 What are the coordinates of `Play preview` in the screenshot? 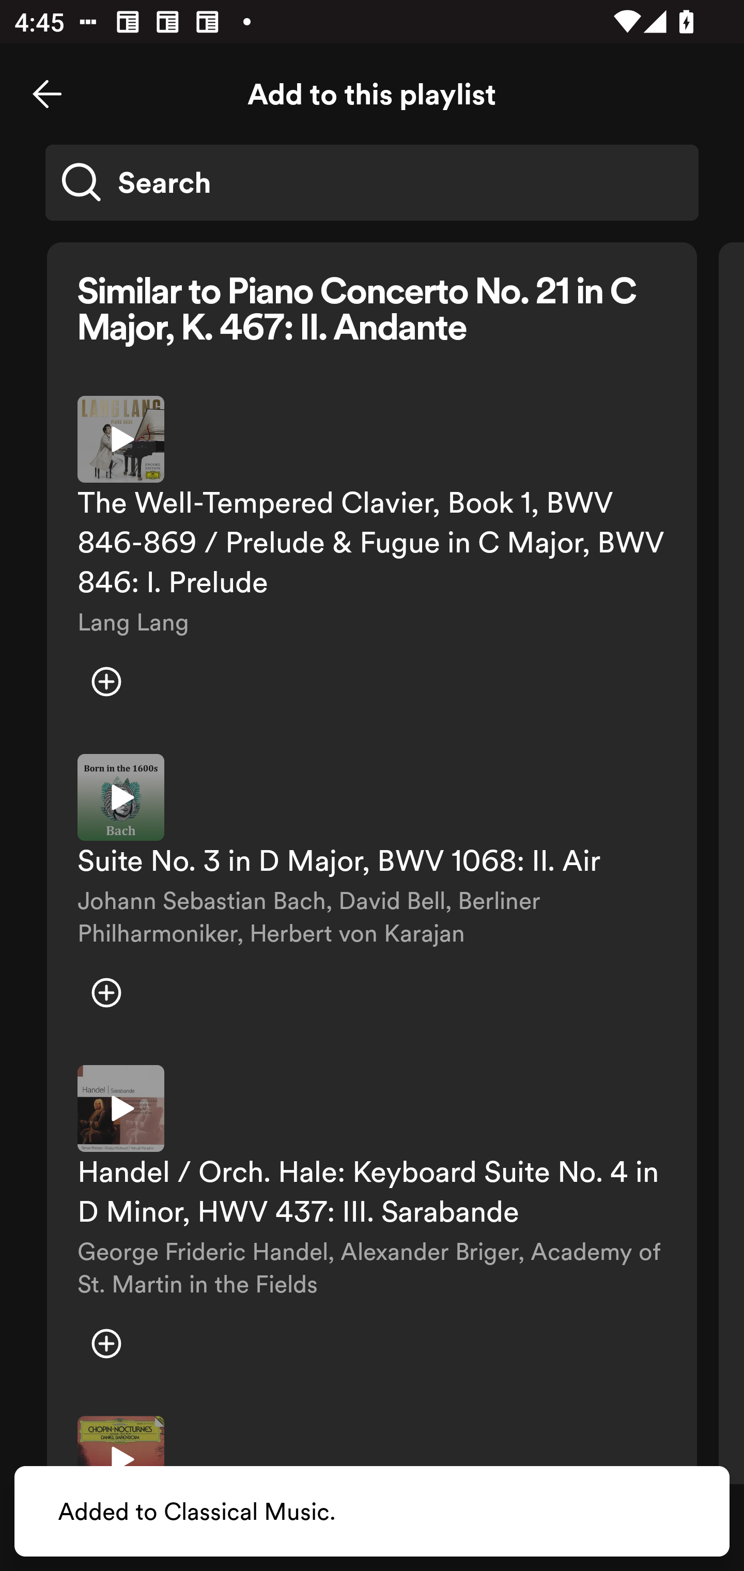 It's located at (121, 797).